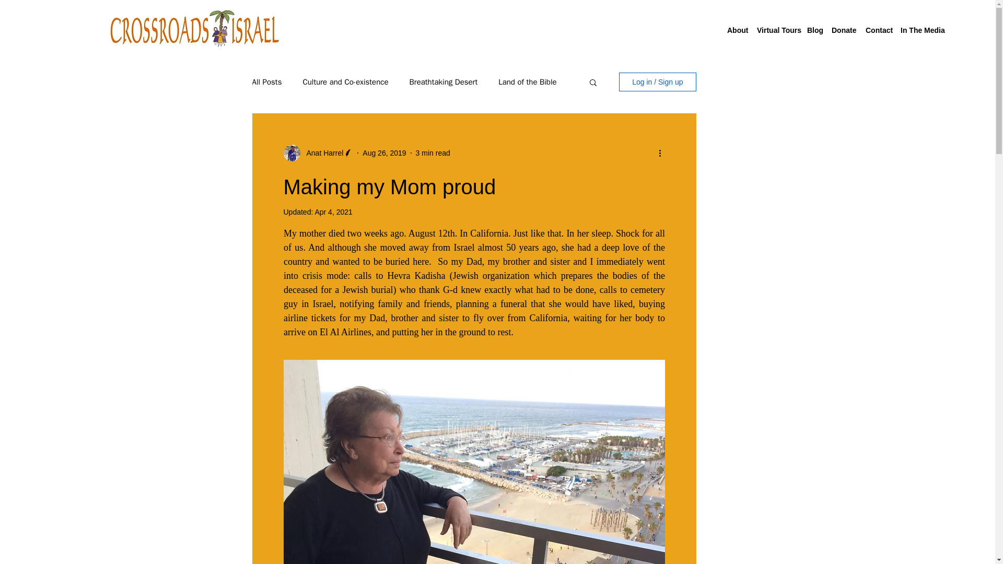 The width and height of the screenshot is (1003, 564). Describe the element at coordinates (384, 152) in the screenshot. I see `Aug 26, 2019` at that location.